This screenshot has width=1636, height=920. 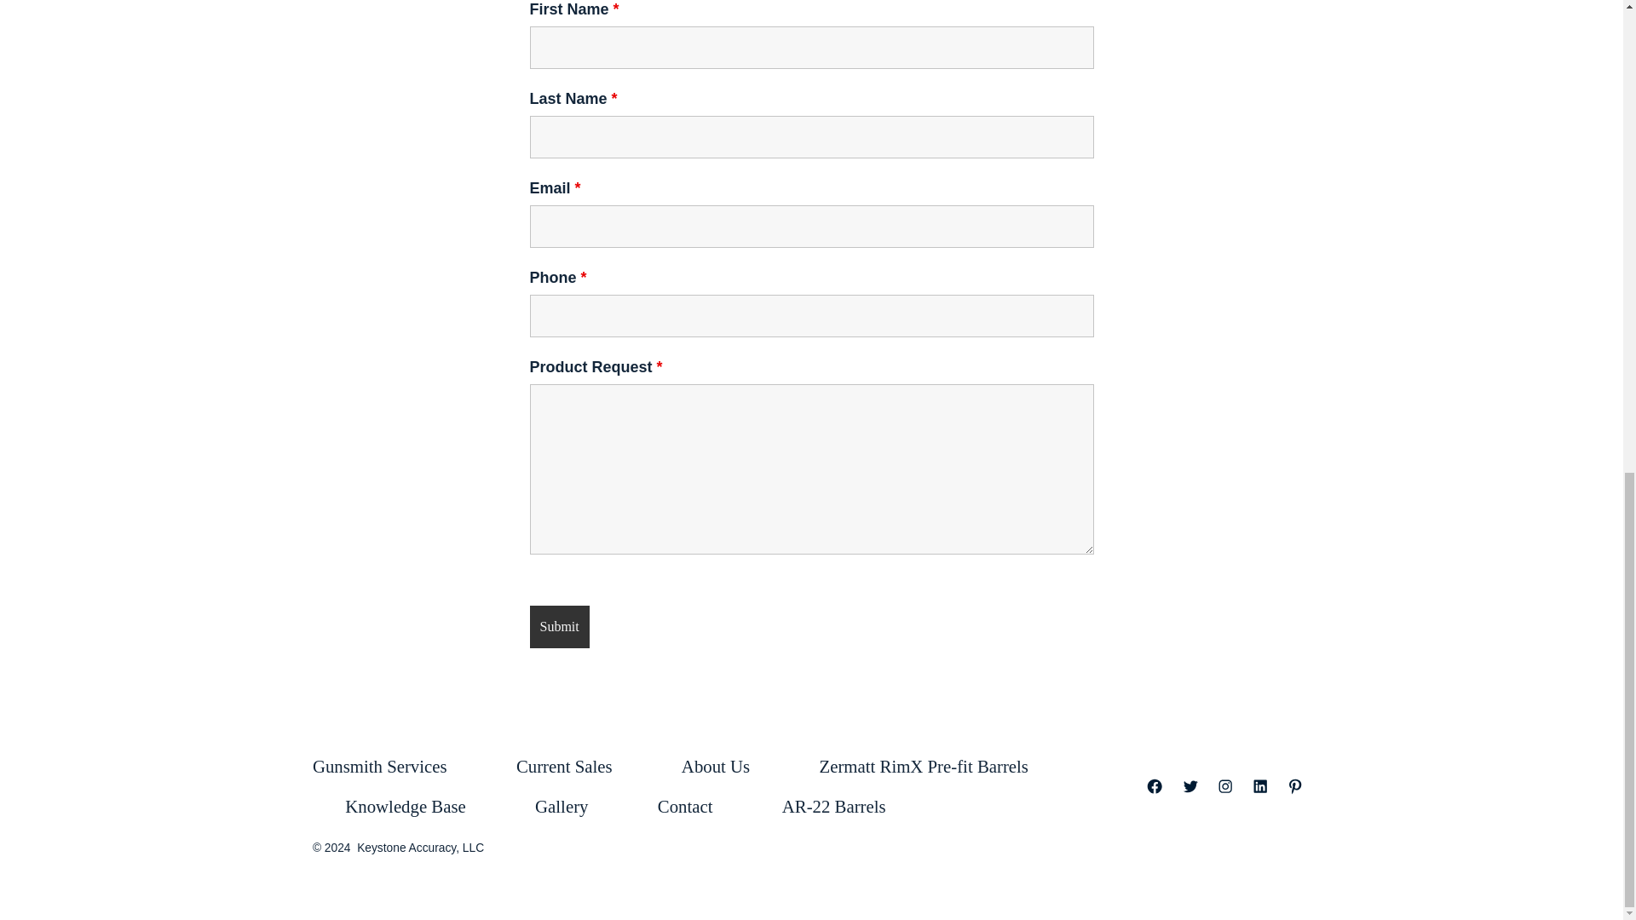 I want to click on Open Facebook in a new tab, so click(x=1154, y=785).